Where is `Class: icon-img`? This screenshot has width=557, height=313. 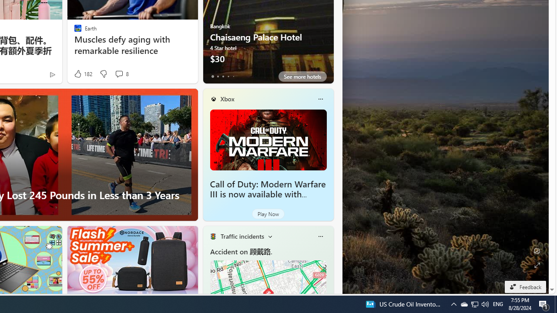
Class: icon-img is located at coordinates (320, 236).